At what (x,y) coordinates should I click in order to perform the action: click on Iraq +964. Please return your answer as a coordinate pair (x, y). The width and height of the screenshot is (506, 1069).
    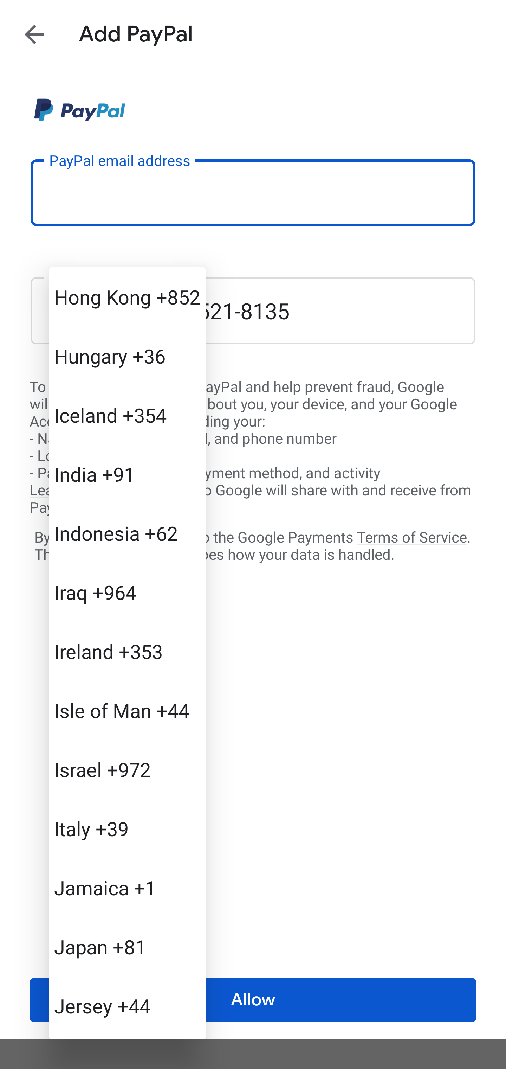
    Looking at the image, I should click on (127, 592).